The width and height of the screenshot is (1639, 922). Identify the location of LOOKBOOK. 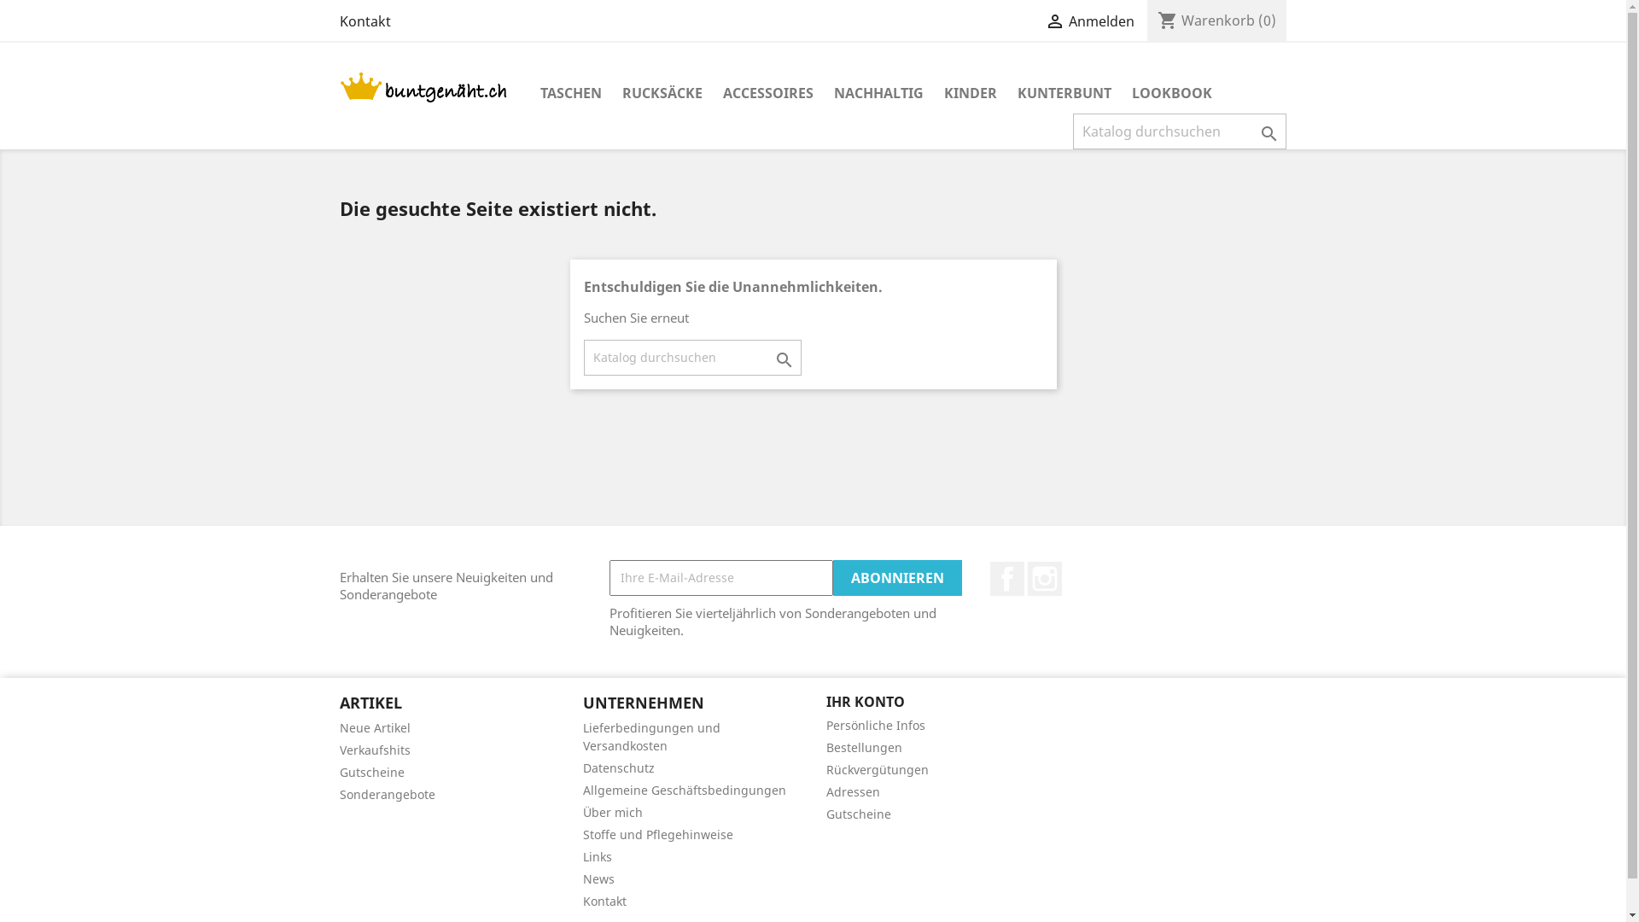
(1172, 94).